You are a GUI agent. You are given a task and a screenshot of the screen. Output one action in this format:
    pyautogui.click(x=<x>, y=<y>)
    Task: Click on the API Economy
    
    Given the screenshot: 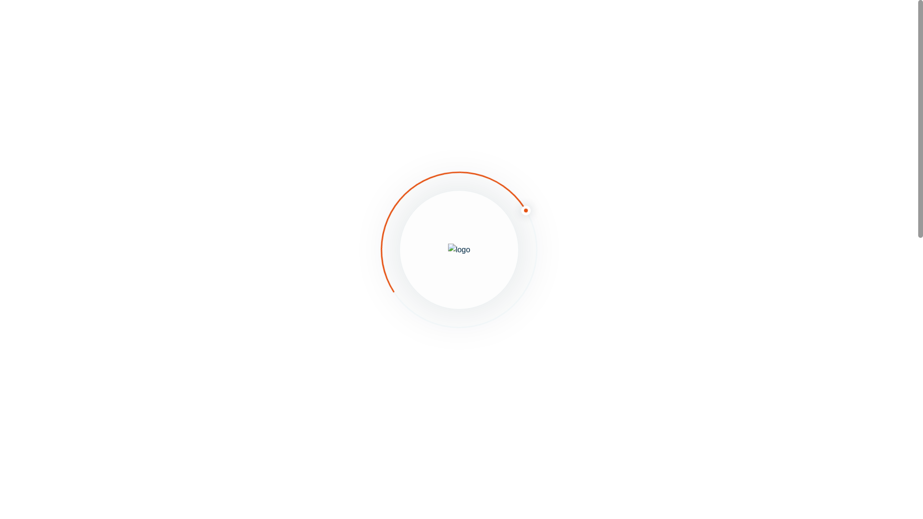 What is the action you would take?
    pyautogui.click(x=615, y=108)
    